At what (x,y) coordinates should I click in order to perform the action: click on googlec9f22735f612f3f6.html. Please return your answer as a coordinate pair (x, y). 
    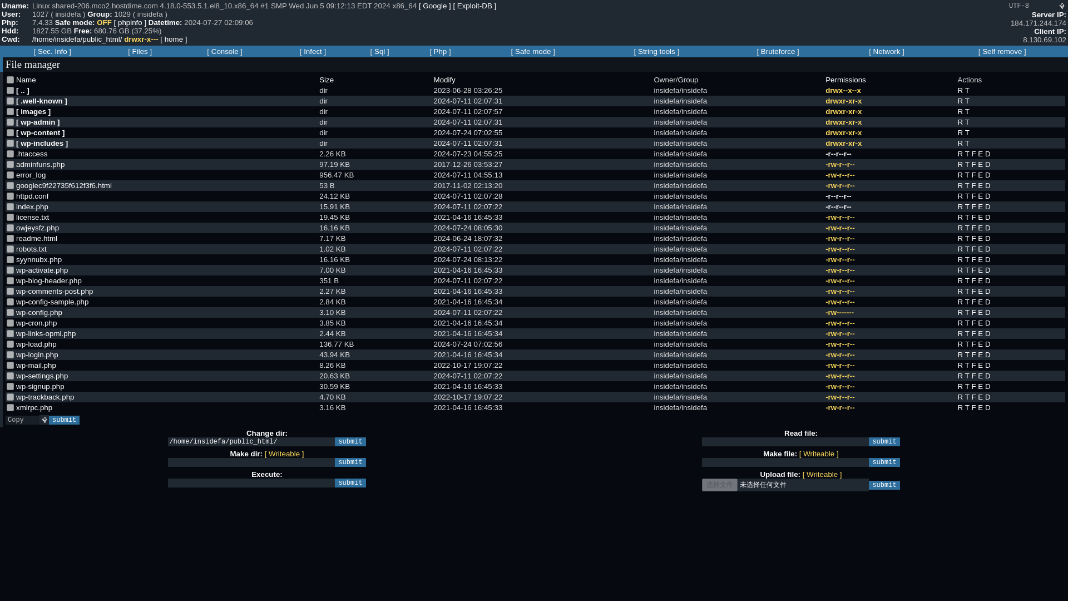
    Looking at the image, I should click on (10, 186).